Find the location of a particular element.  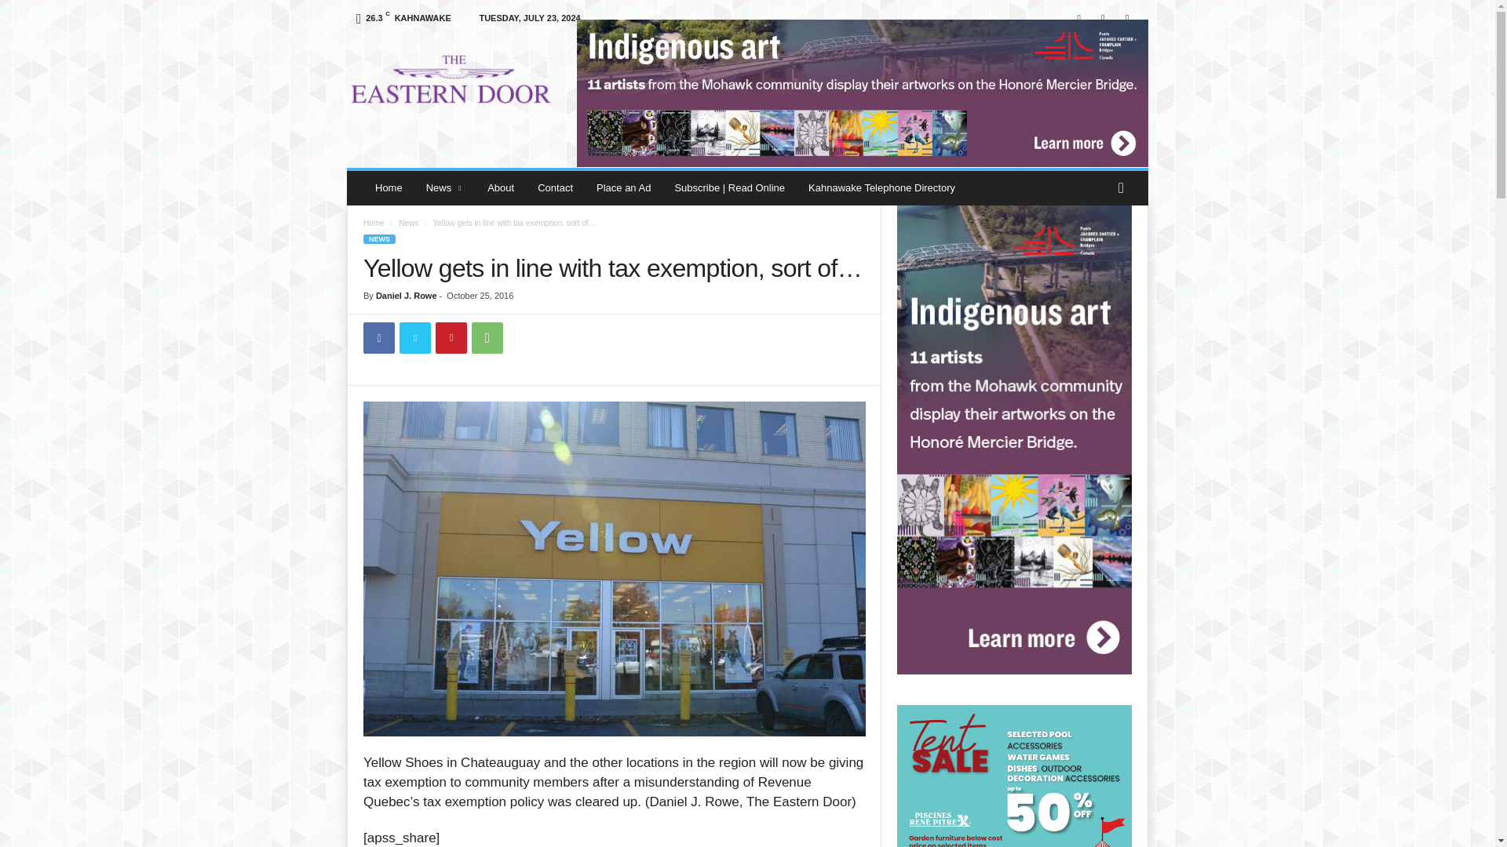

Place an Ad is located at coordinates (623, 188).